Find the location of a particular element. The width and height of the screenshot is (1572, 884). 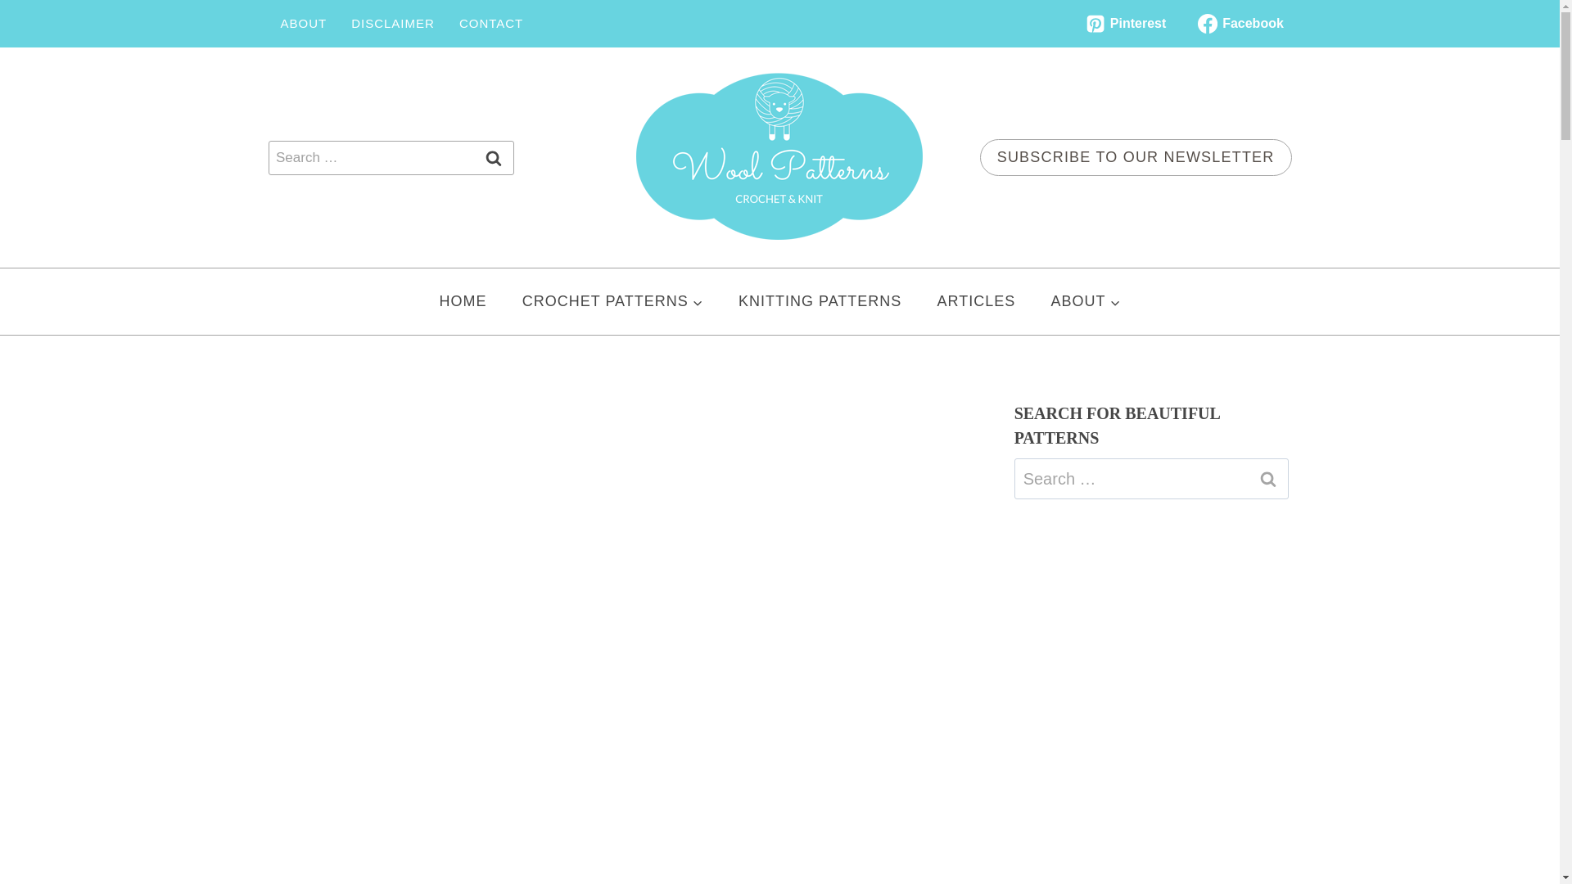

Facebook is located at coordinates (1240, 23).